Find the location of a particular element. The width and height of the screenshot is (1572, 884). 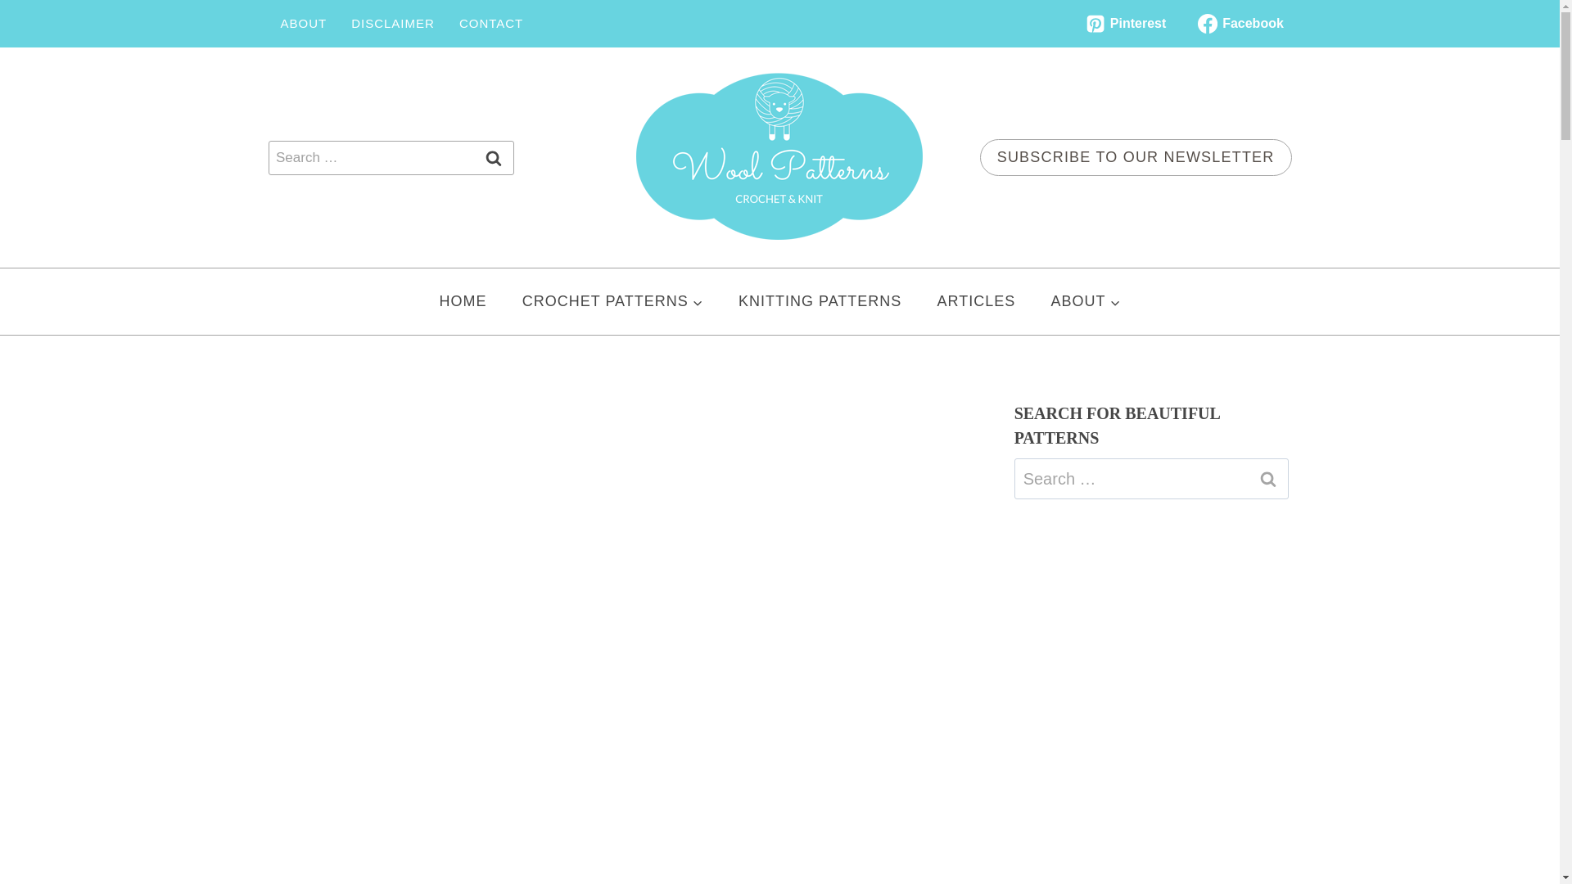

Facebook is located at coordinates (1240, 23).